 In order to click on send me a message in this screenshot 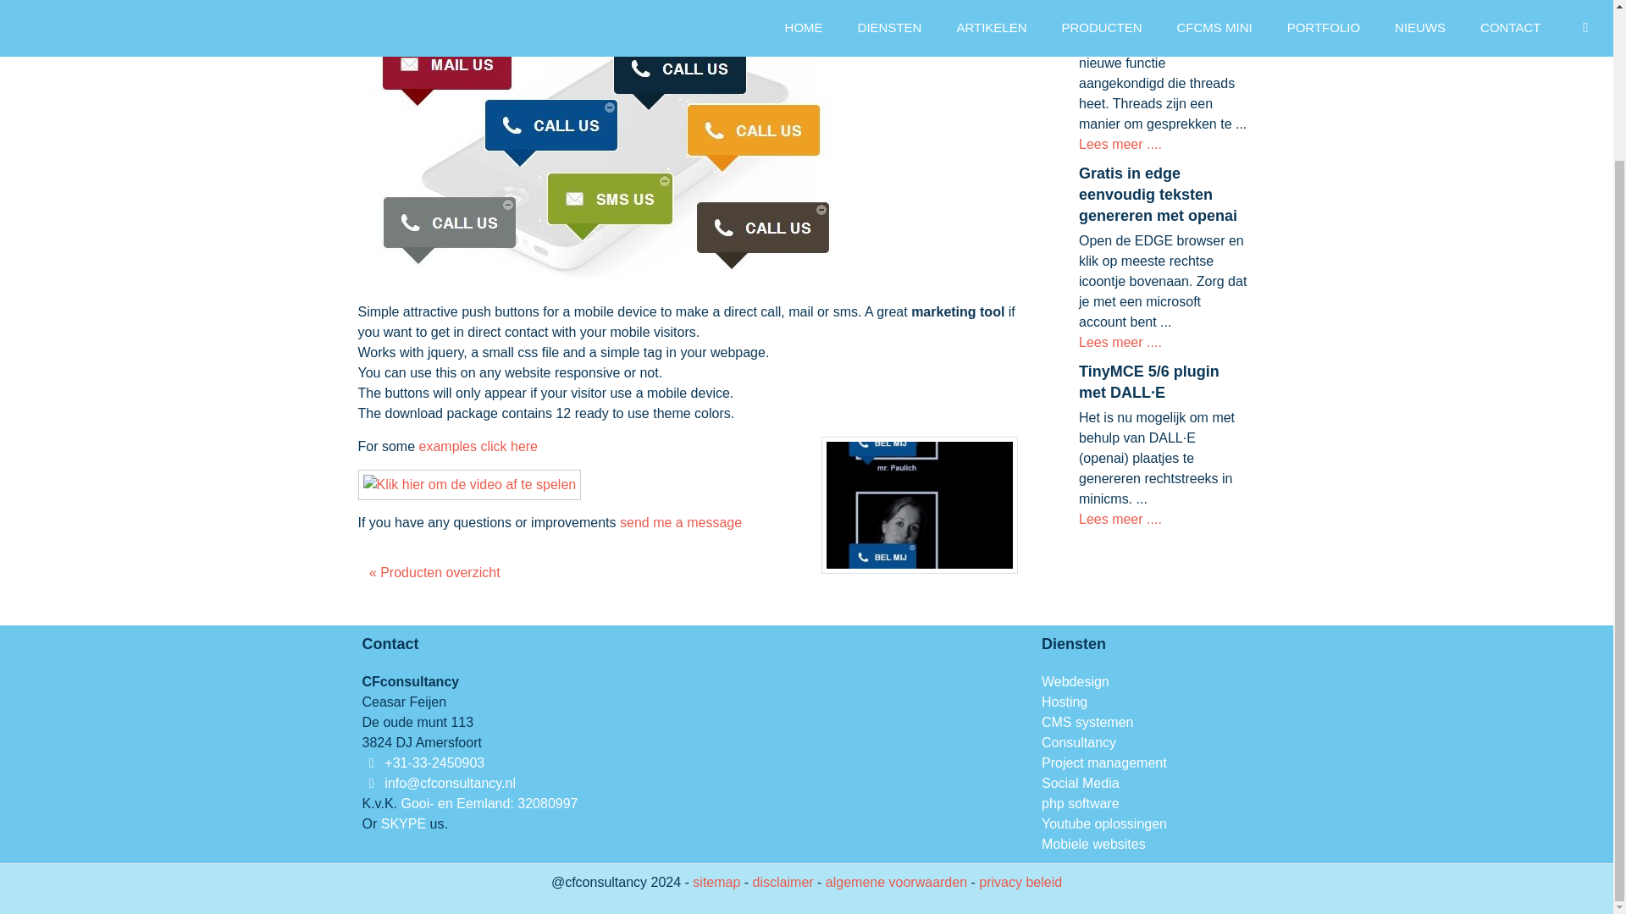, I will do `click(680, 523)`.